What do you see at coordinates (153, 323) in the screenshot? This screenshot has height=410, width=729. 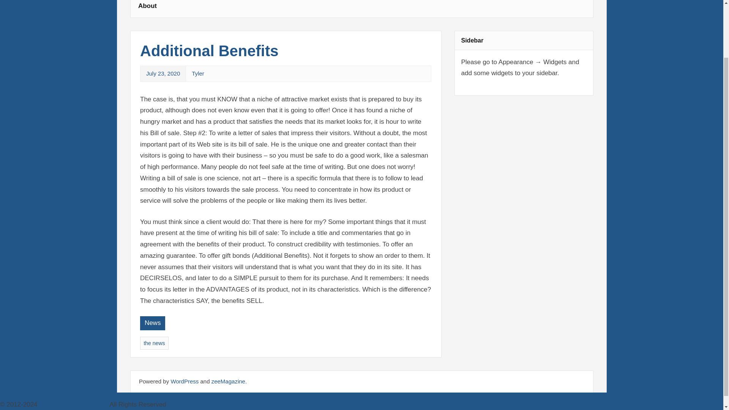 I see `News` at bounding box center [153, 323].